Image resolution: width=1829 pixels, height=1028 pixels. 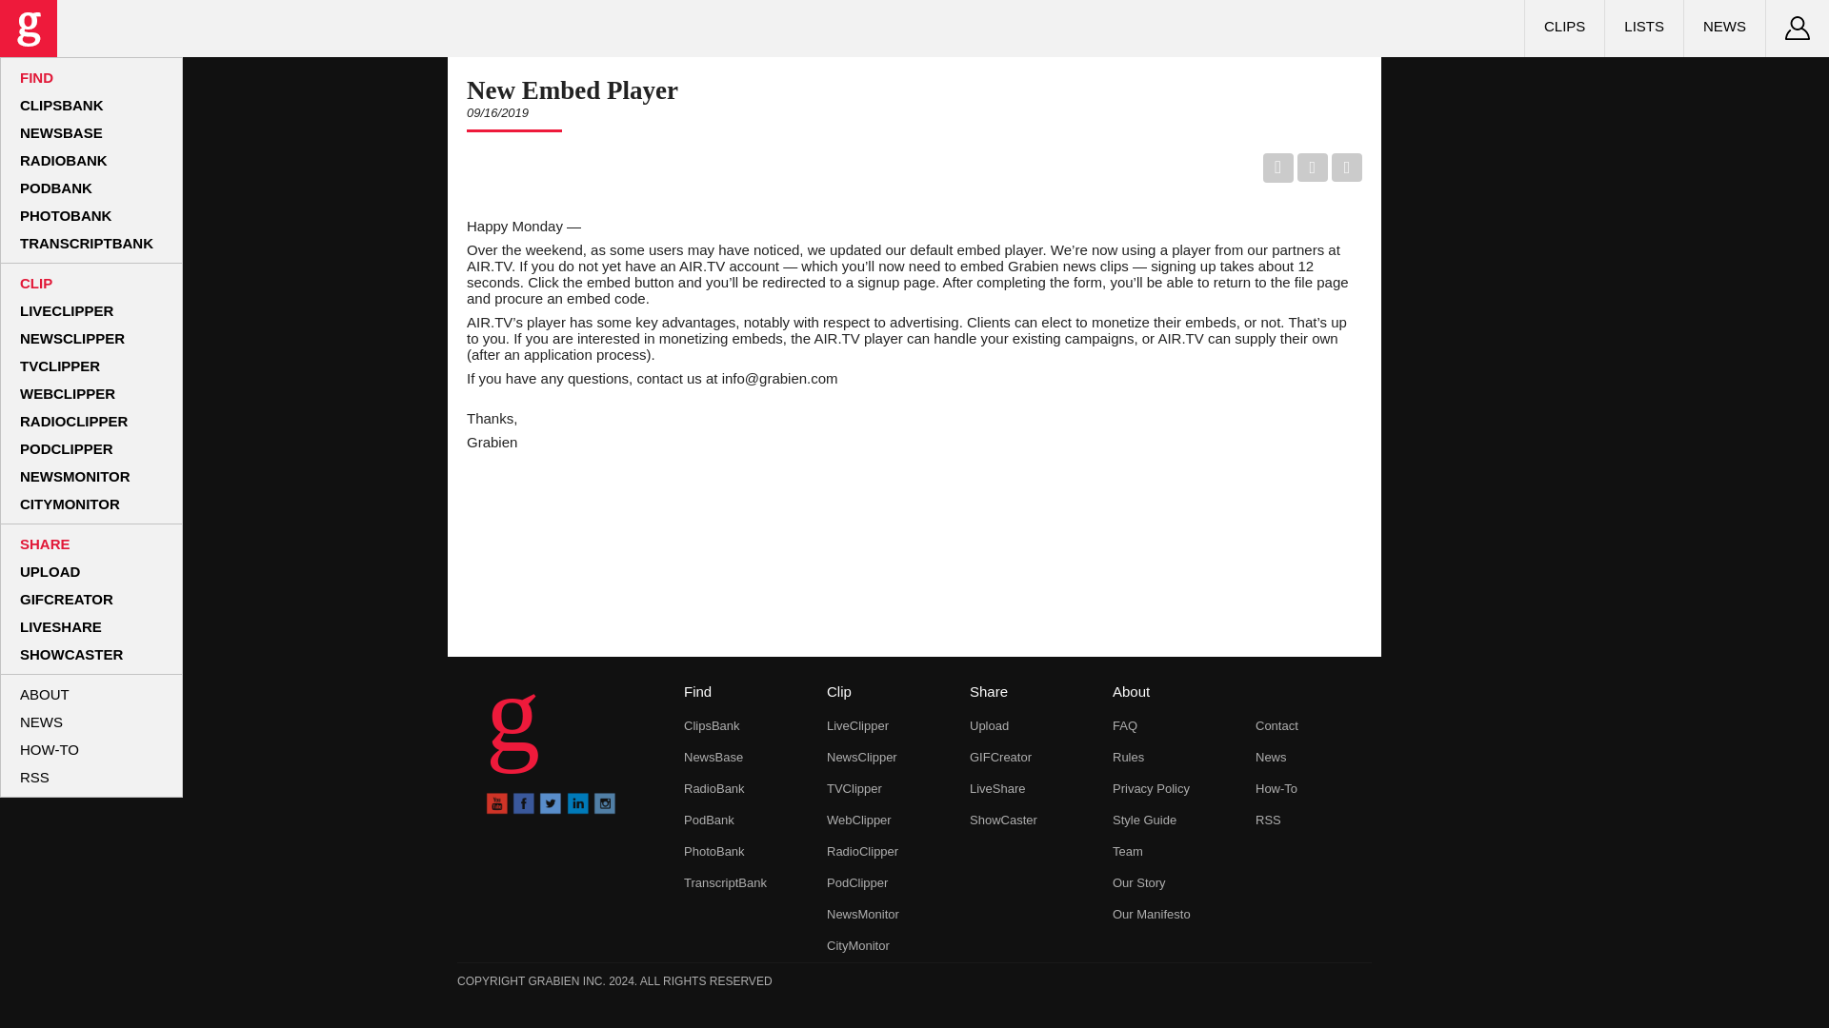 I want to click on ABOUT, so click(x=44, y=694).